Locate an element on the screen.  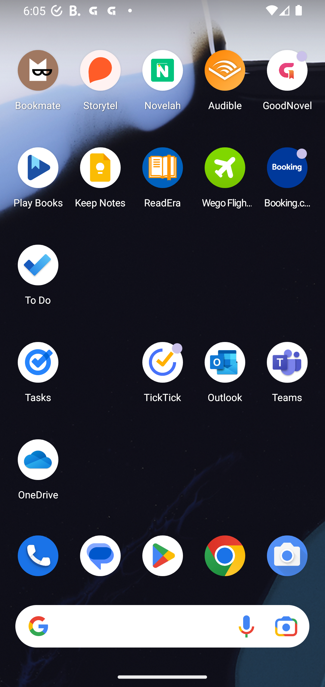
ReadEra is located at coordinates (162, 180).